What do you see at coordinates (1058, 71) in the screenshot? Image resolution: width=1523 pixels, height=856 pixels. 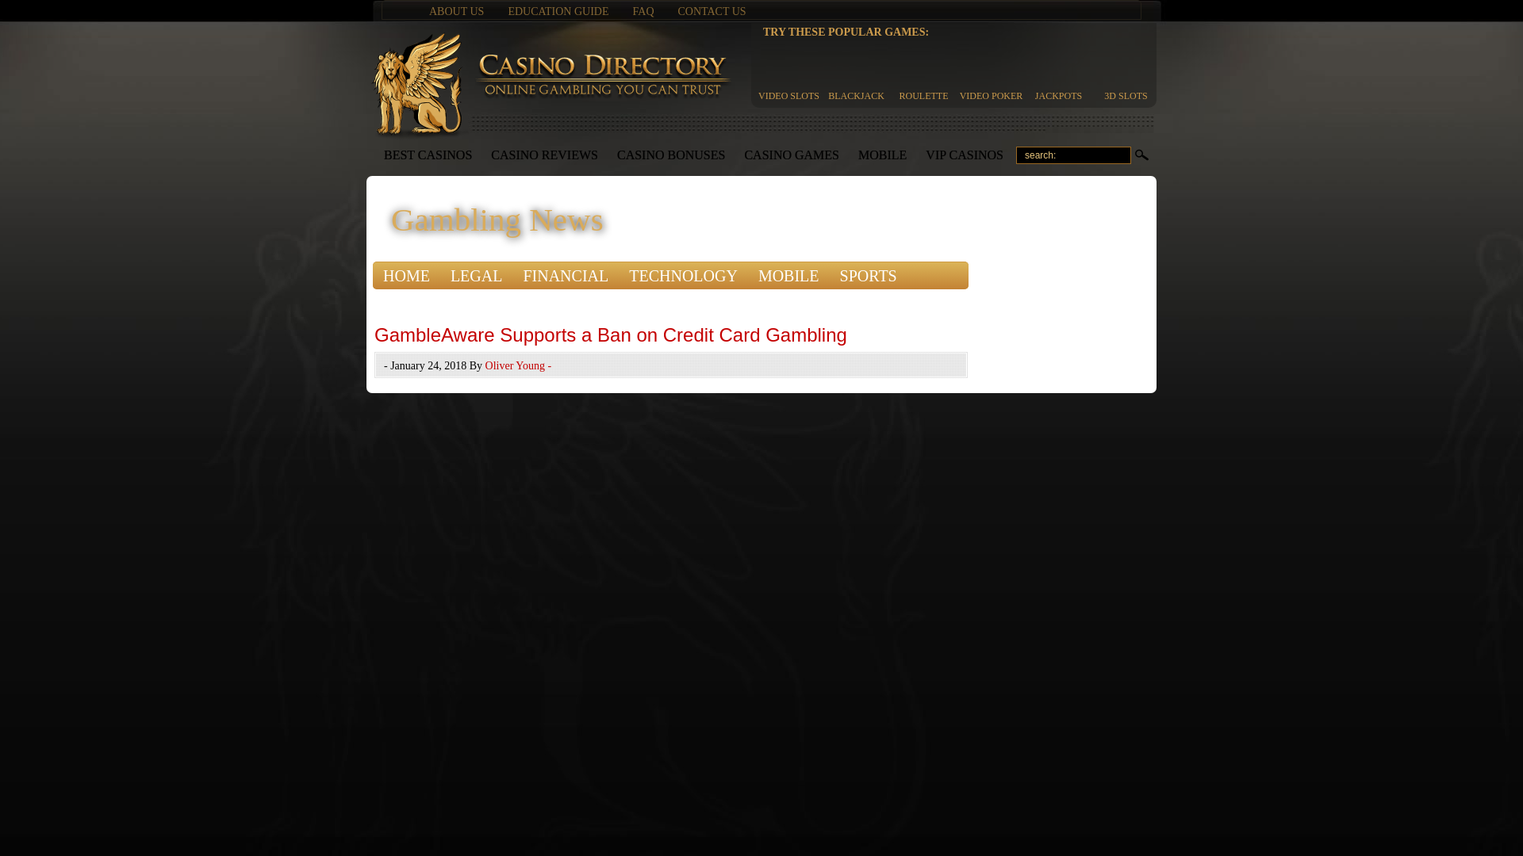 I see `JACKPOTS` at bounding box center [1058, 71].